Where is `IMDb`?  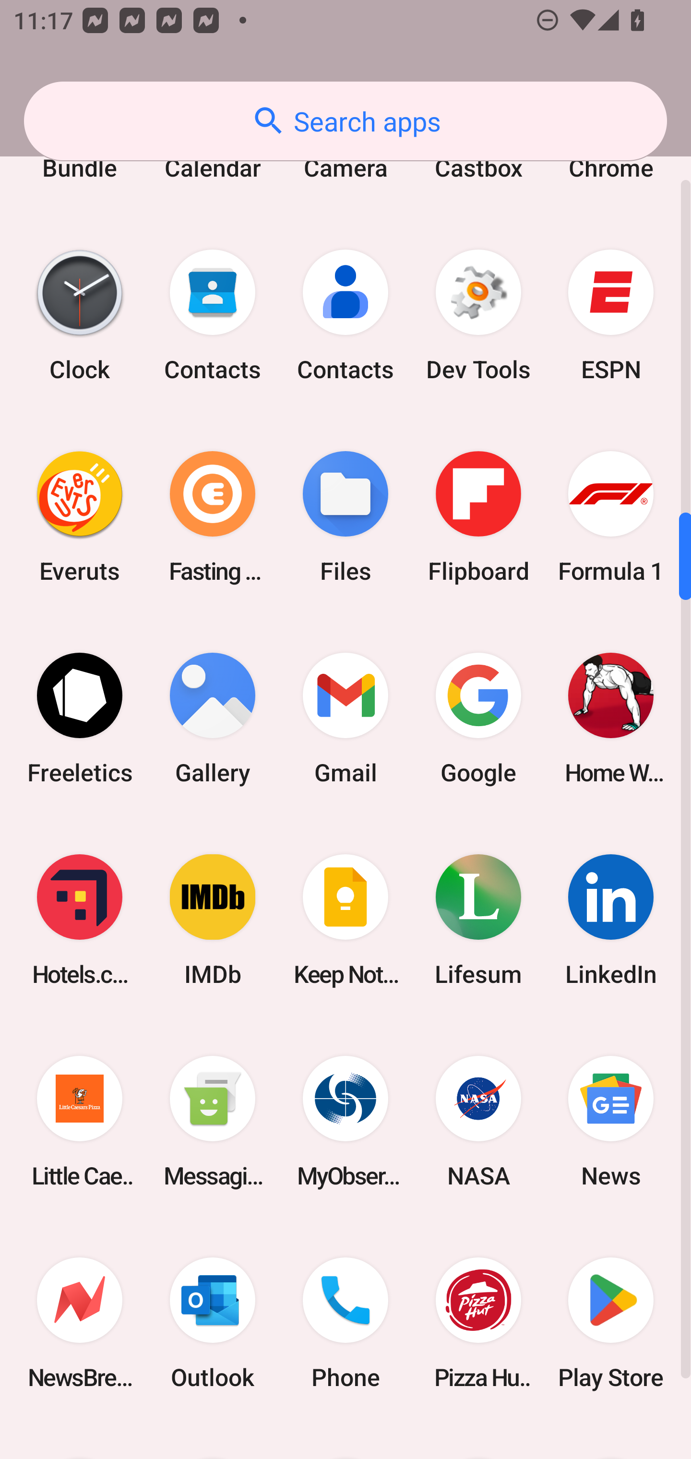
IMDb is located at coordinates (213, 921).